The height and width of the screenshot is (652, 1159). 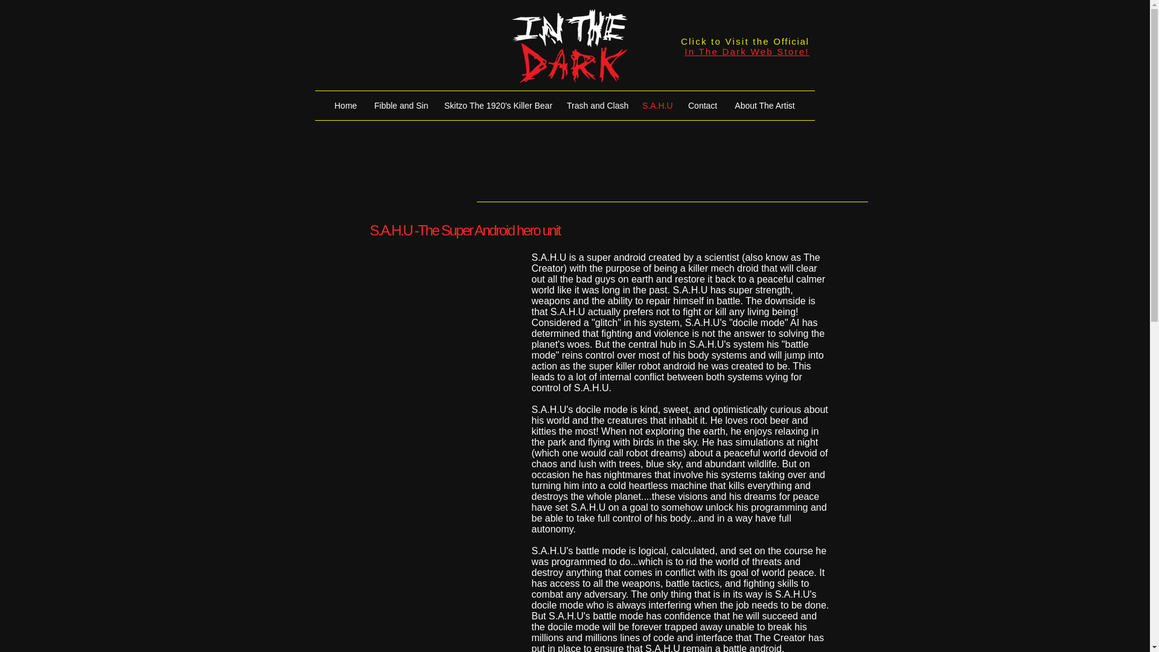 I want to click on In The Dark Web Store!, so click(x=747, y=51).